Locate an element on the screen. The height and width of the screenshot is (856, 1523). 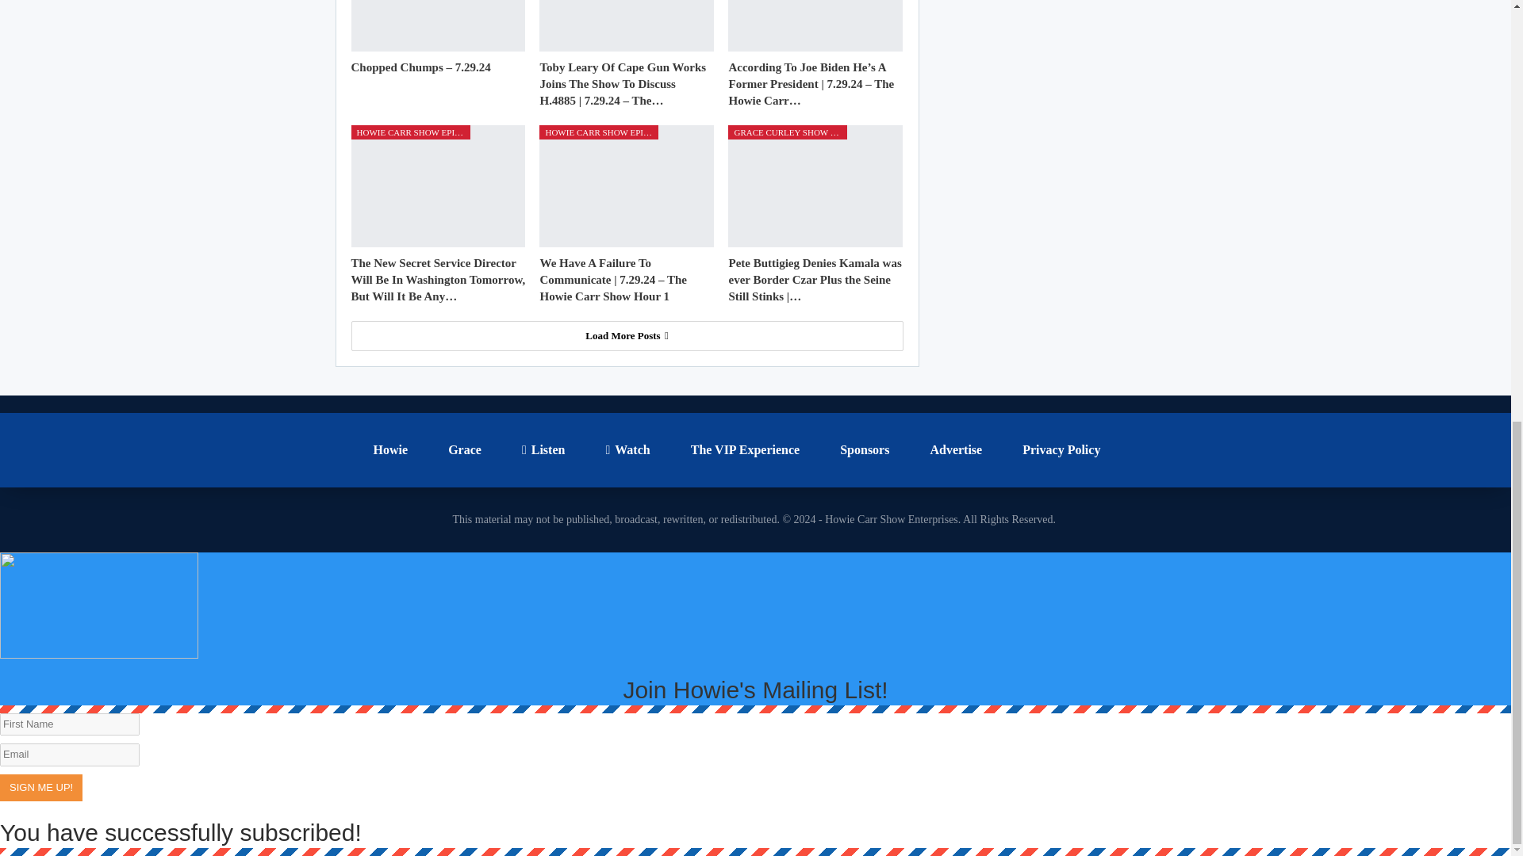
HOWIE CARR SHOW EPISODES is located at coordinates (409, 132).